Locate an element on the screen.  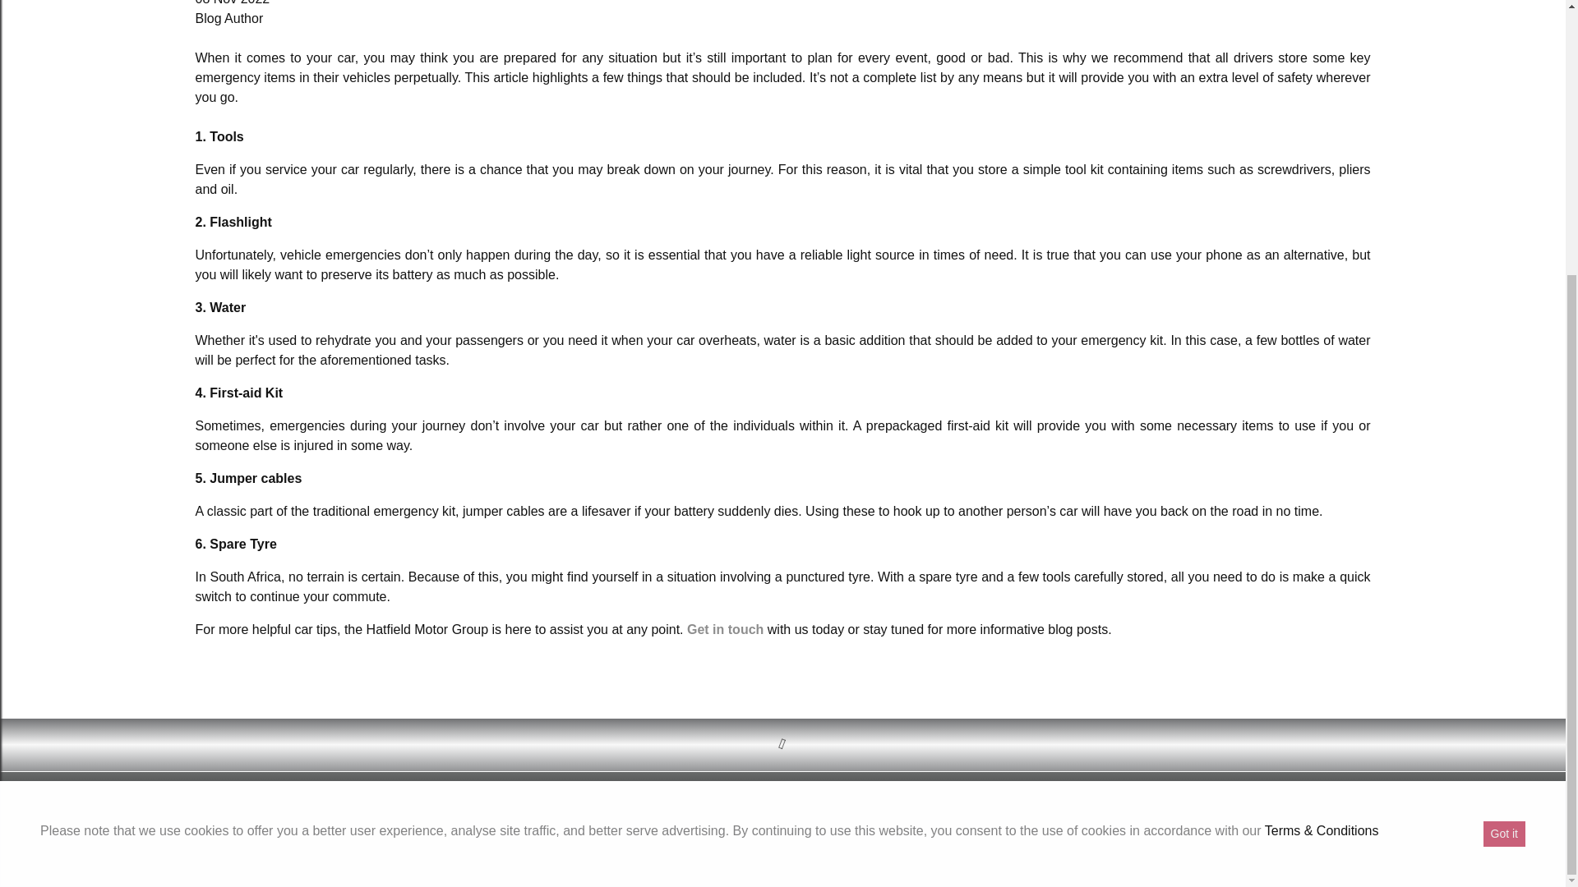
Got it is located at coordinates (1504, 444).